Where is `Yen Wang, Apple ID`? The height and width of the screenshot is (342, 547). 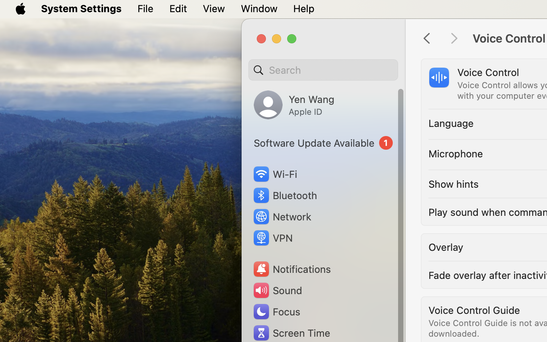
Yen Wang, Apple ID is located at coordinates (294, 105).